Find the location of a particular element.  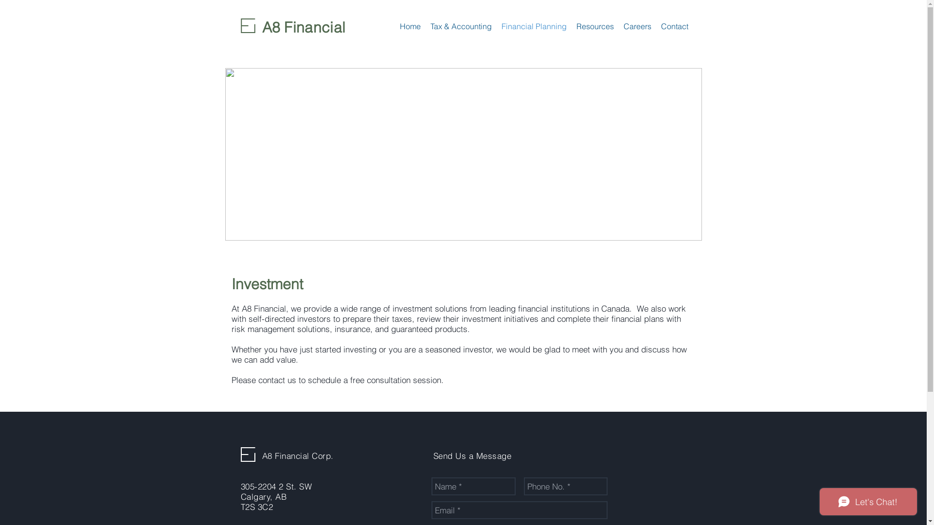

Tax & Accounting is located at coordinates (461, 26).